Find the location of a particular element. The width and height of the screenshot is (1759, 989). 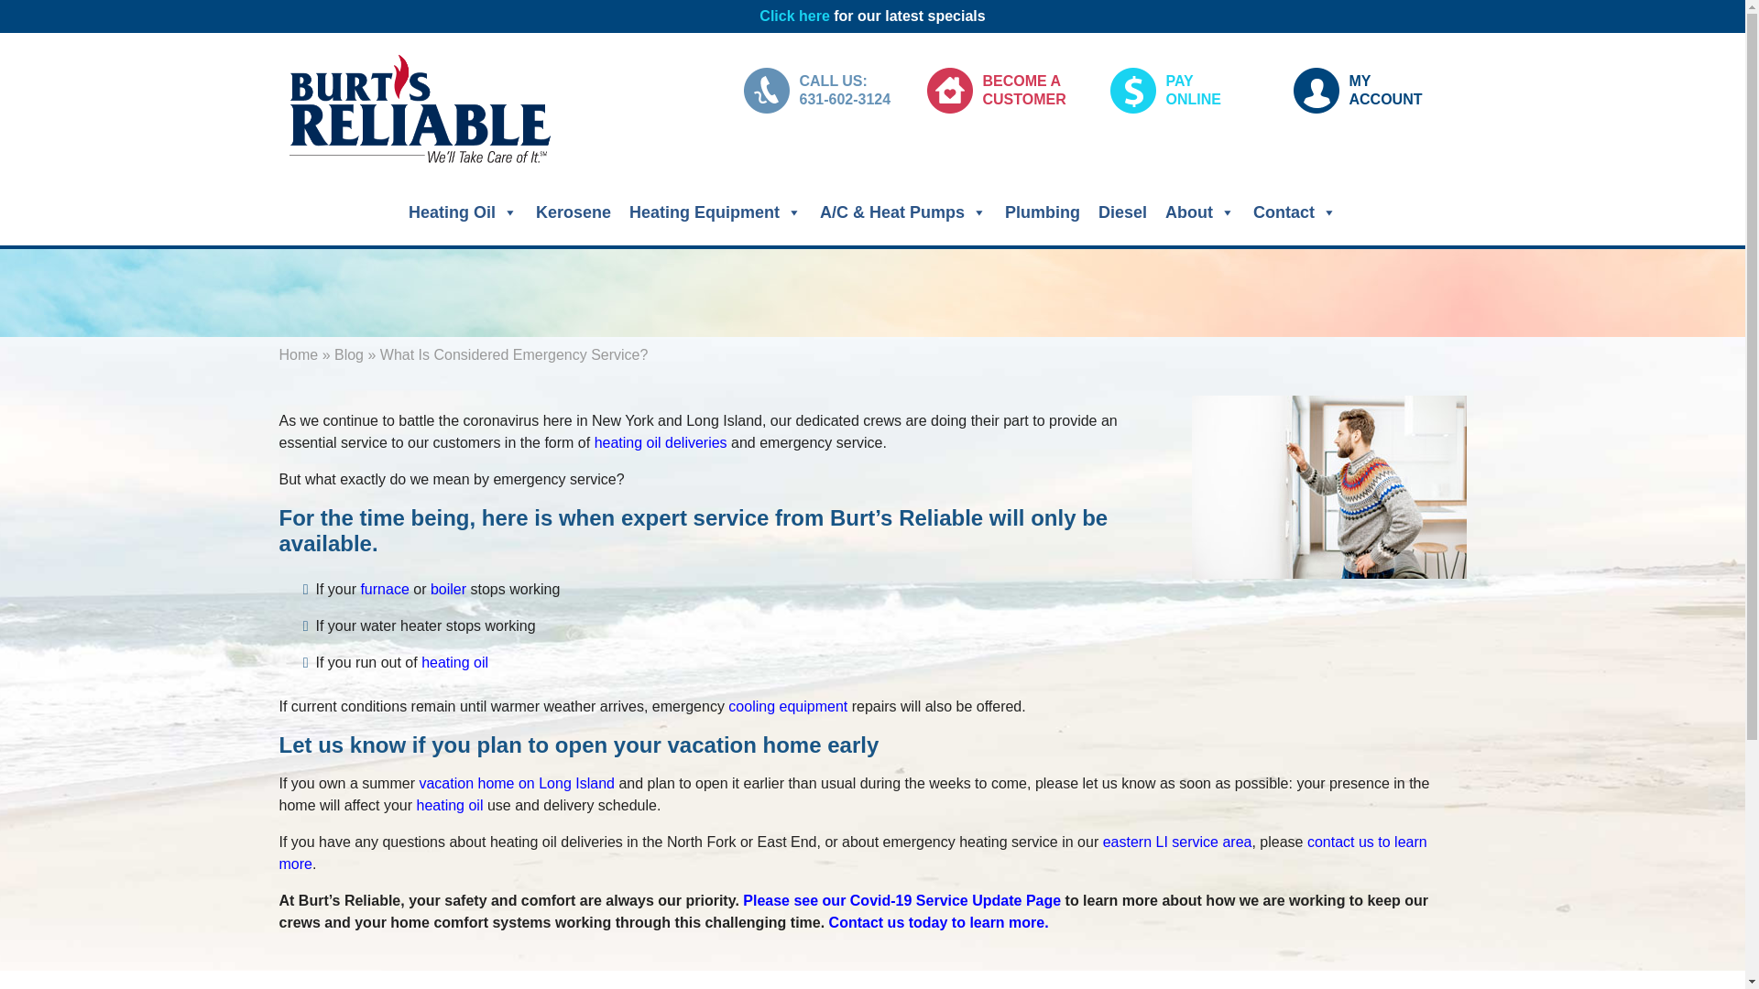

vacation home is located at coordinates (516, 783).